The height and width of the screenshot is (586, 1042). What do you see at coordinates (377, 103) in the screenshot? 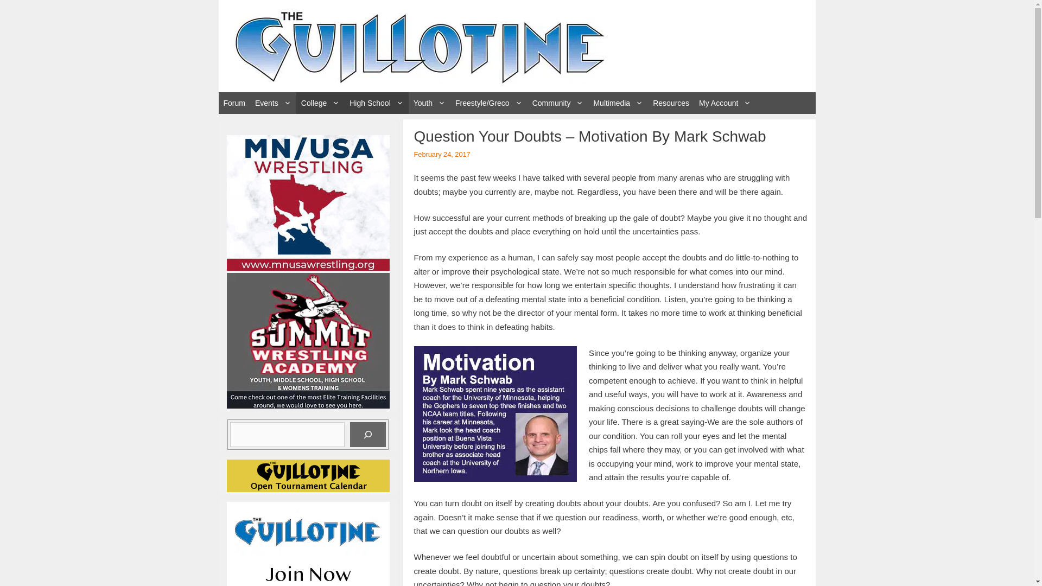
I see `High School` at bounding box center [377, 103].